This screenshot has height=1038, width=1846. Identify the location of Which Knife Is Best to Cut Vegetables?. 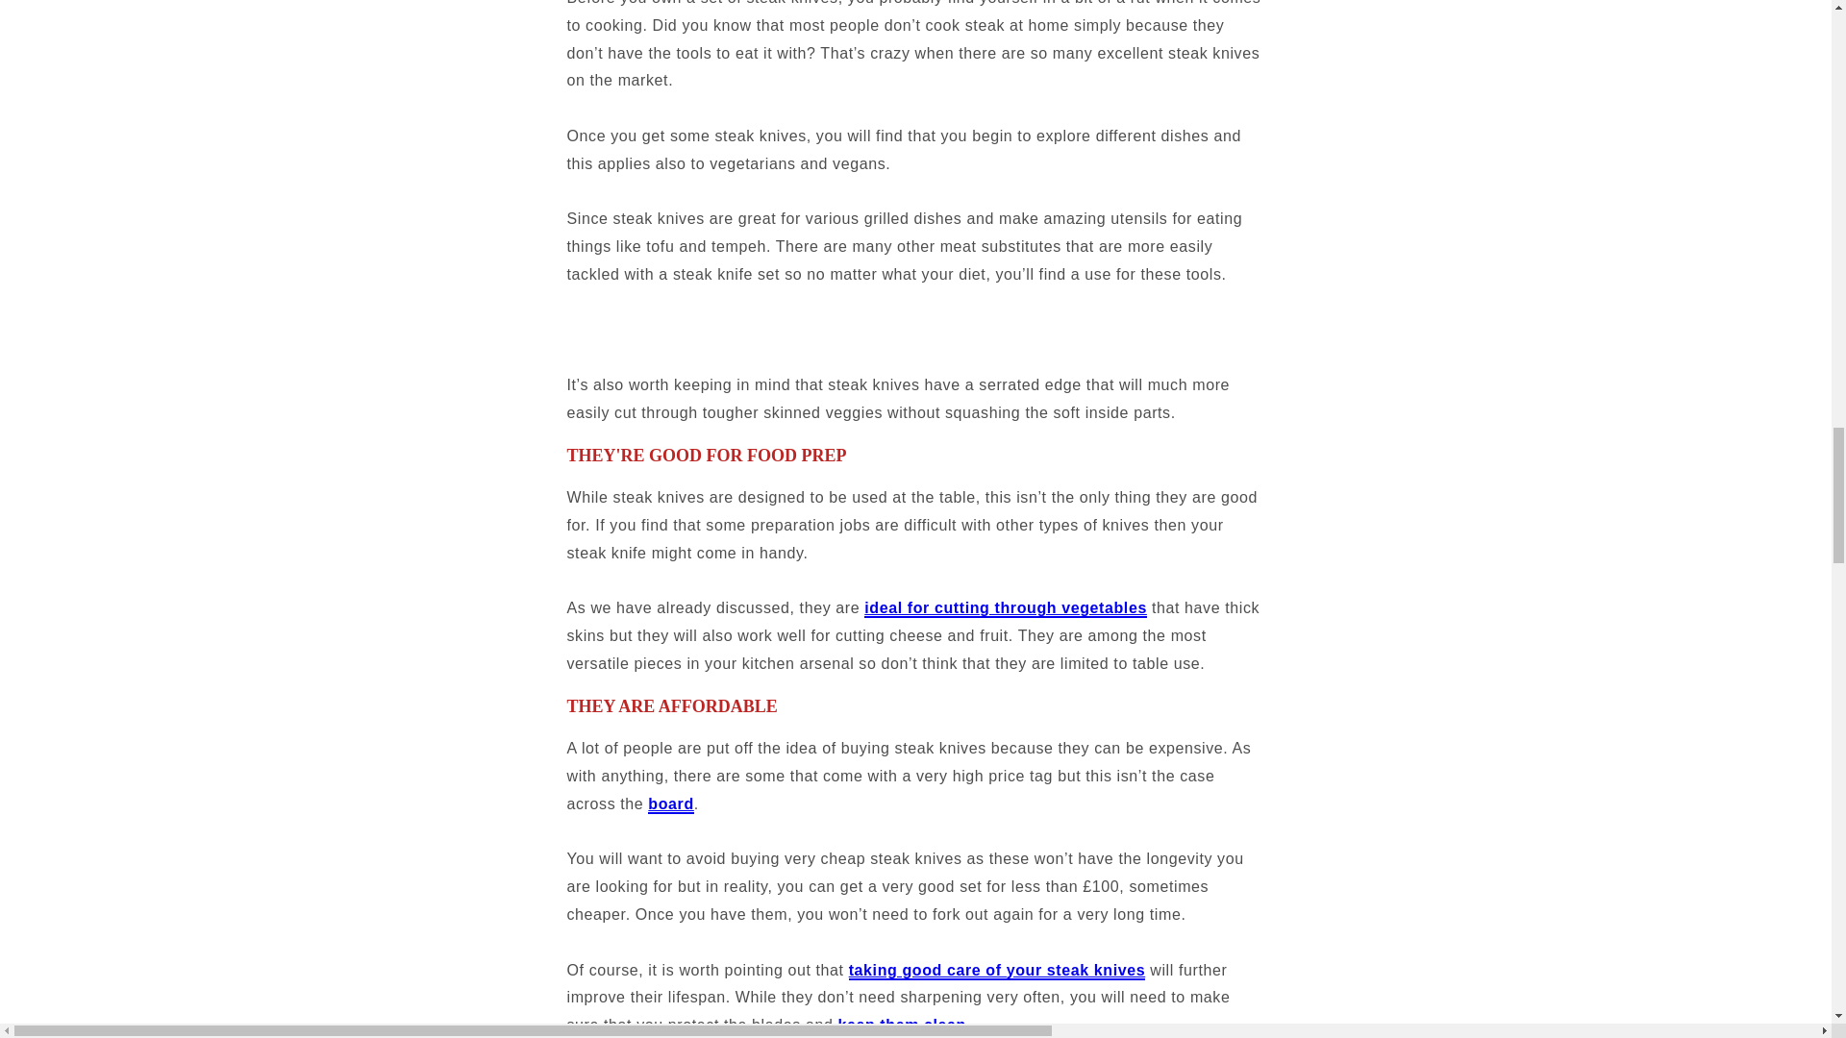
(1005, 608).